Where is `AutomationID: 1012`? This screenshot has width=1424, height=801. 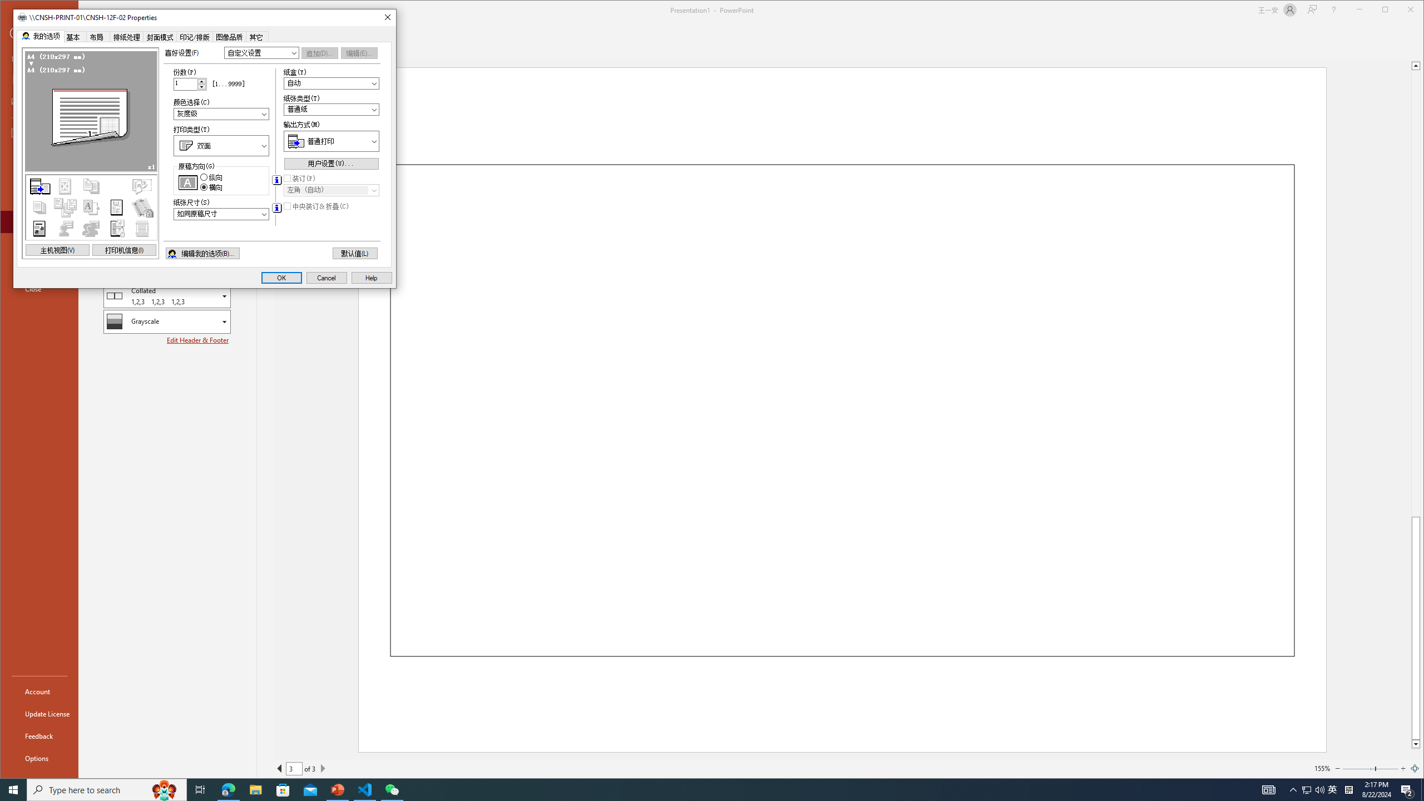
AutomationID: 1012 is located at coordinates (1407, 790).